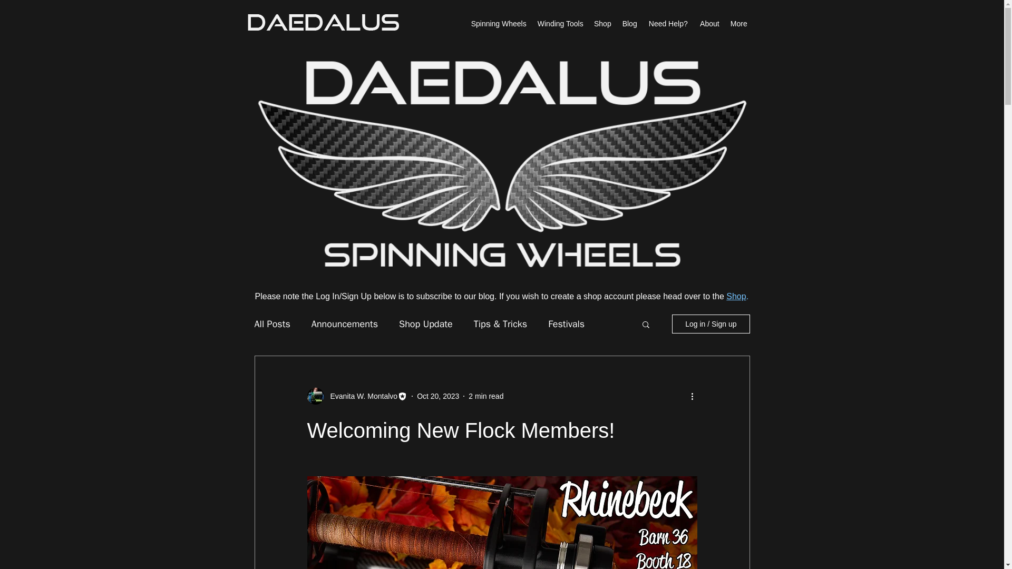 The width and height of the screenshot is (1012, 569). I want to click on Announcements, so click(345, 323).